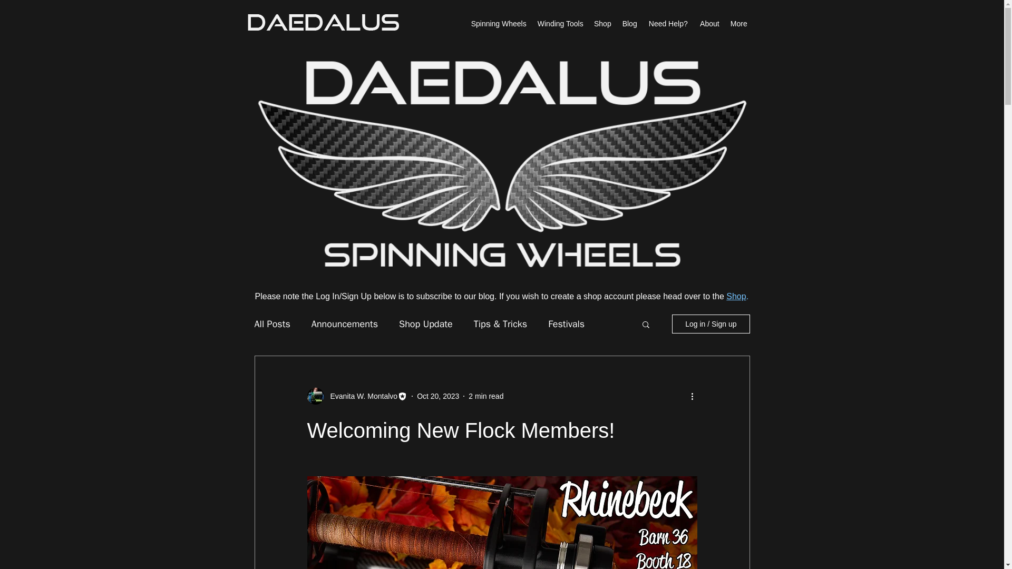 The width and height of the screenshot is (1012, 569). I want to click on Announcements, so click(345, 323).